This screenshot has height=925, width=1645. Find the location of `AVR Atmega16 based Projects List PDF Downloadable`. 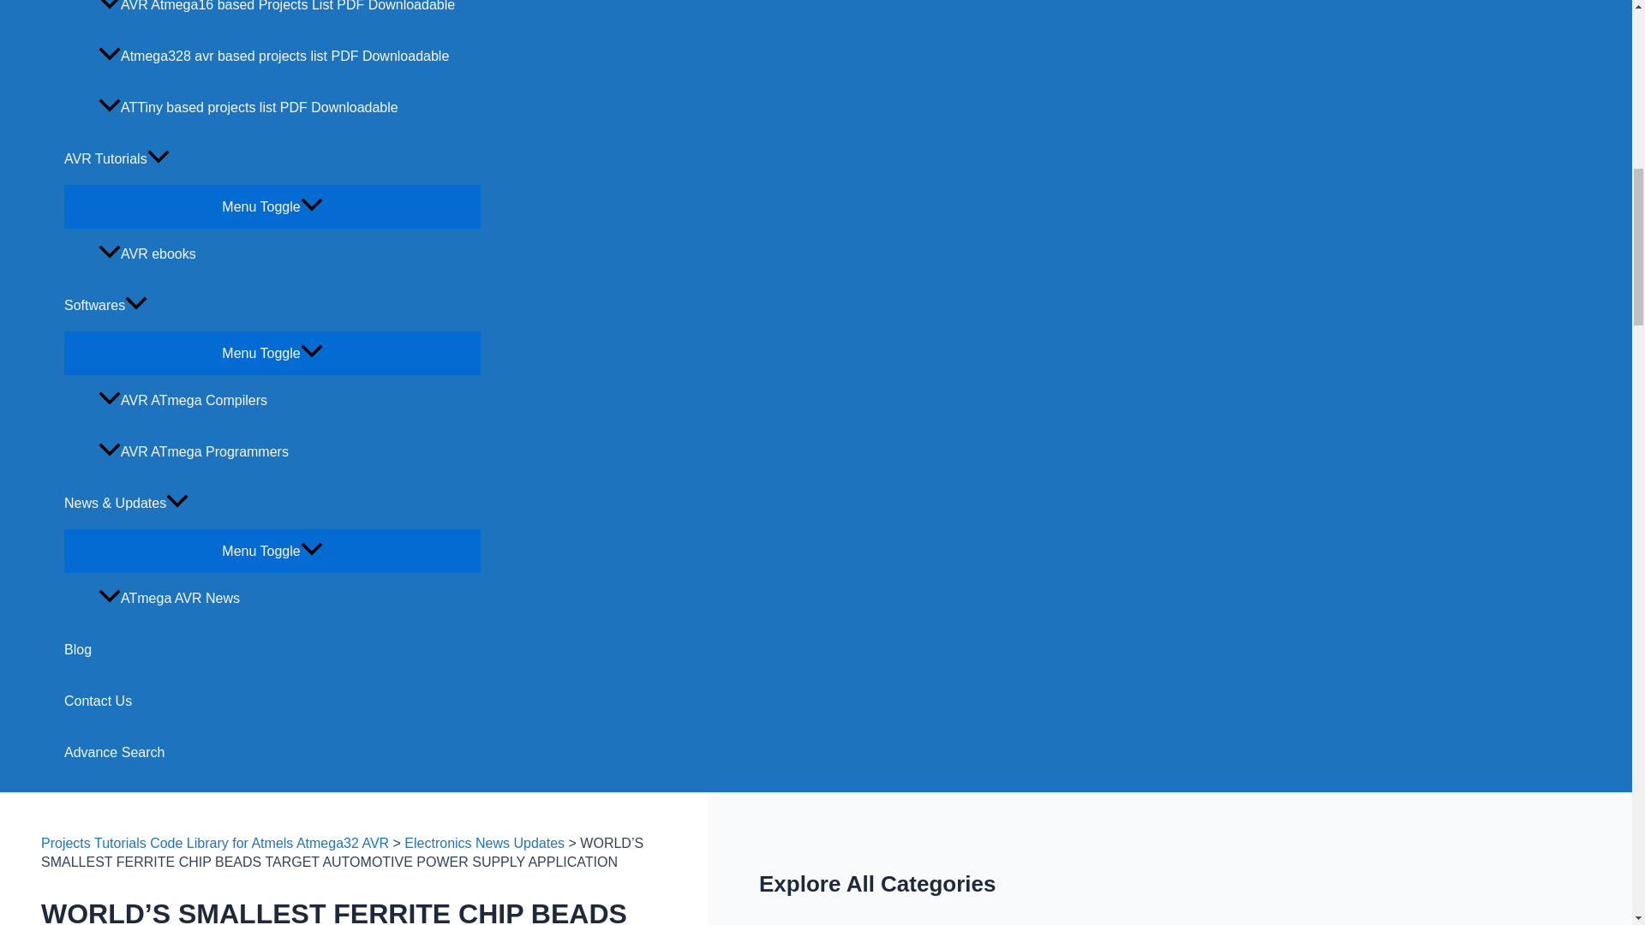

AVR Atmega16 based Projects List PDF Downloadable is located at coordinates (290, 15).